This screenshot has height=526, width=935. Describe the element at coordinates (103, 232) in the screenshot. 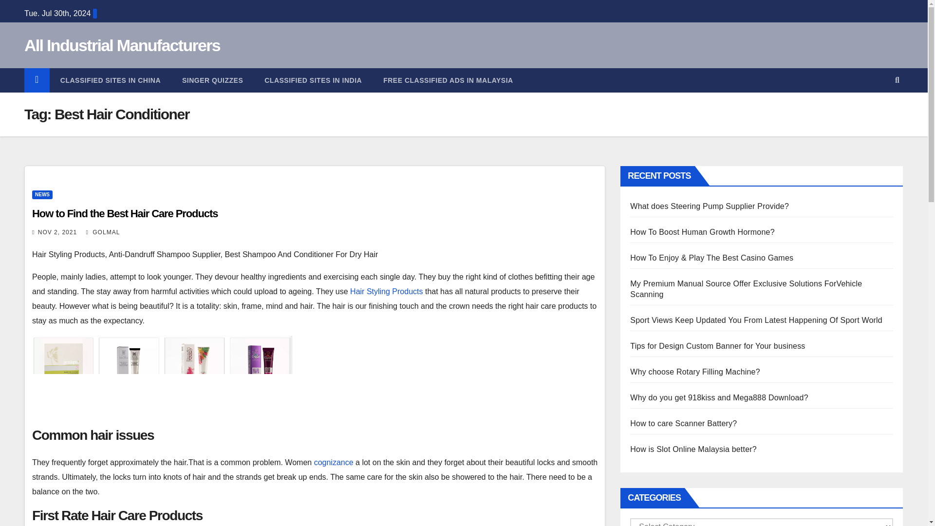

I see `GOLMAL` at that location.